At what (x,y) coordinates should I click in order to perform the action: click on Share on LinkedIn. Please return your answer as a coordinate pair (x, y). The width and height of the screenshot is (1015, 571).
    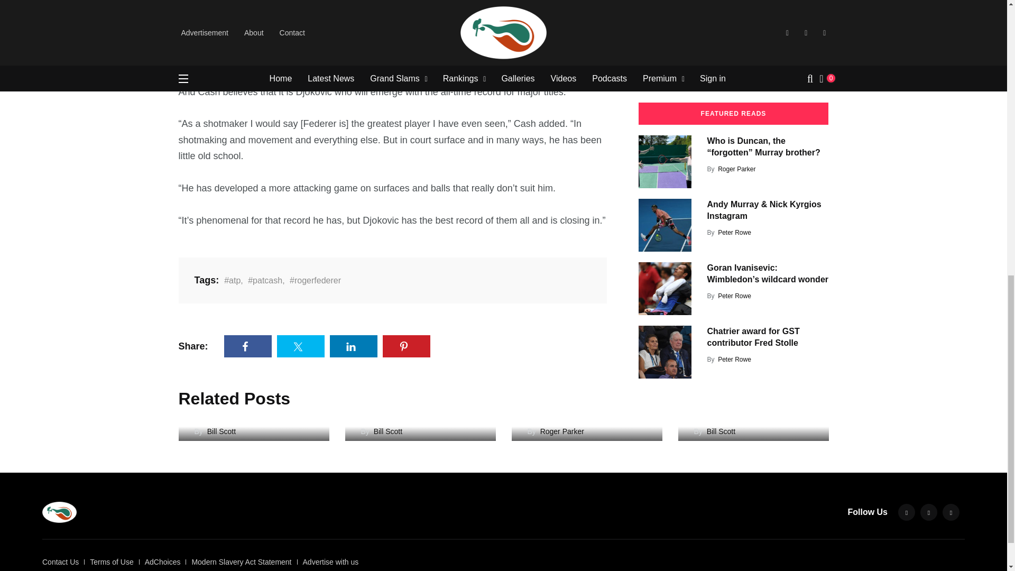
    Looking at the image, I should click on (354, 346).